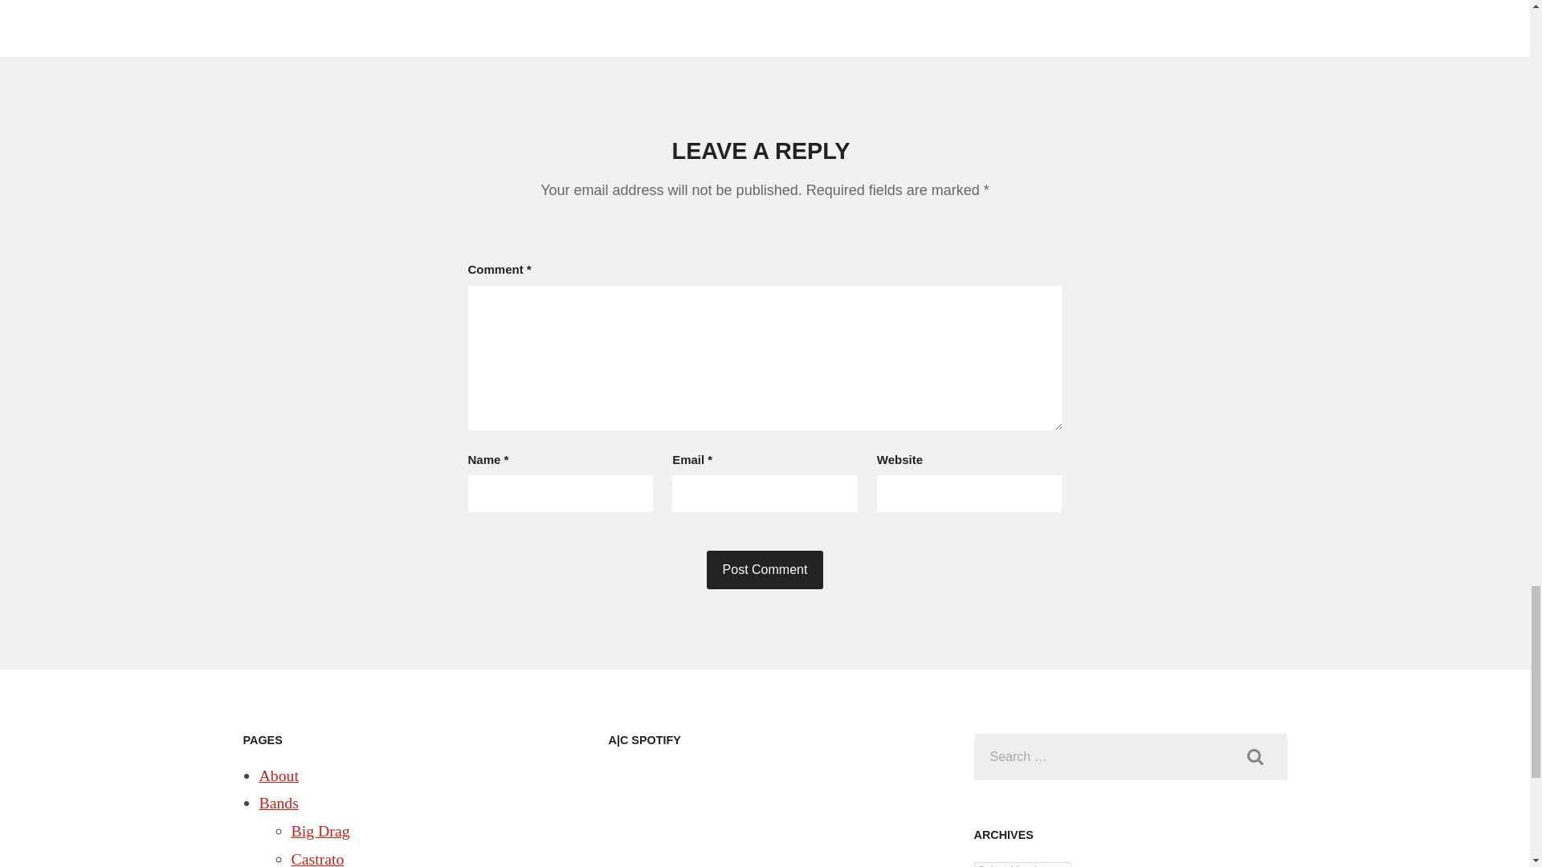 The width and height of the screenshot is (1542, 867). What do you see at coordinates (278, 803) in the screenshot?
I see `Bands` at bounding box center [278, 803].